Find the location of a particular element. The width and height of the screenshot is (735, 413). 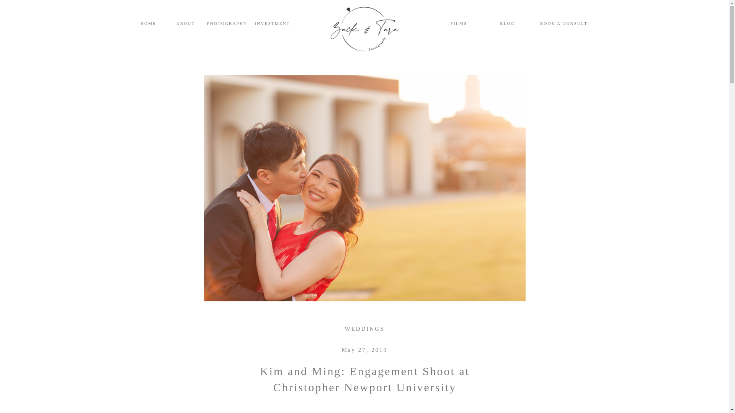

ABOUT is located at coordinates (185, 24).